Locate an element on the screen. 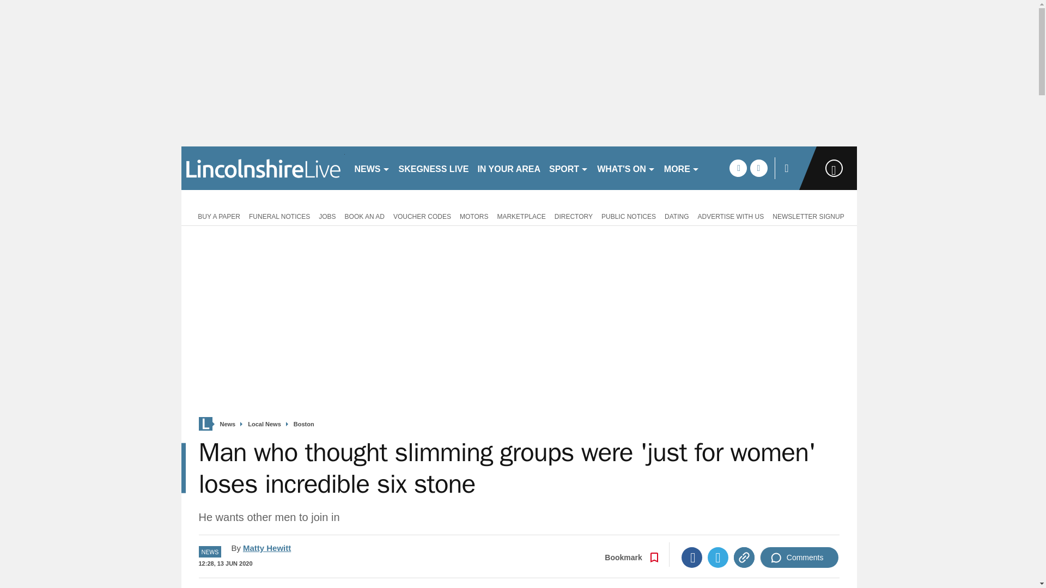  NEWS is located at coordinates (372, 168).